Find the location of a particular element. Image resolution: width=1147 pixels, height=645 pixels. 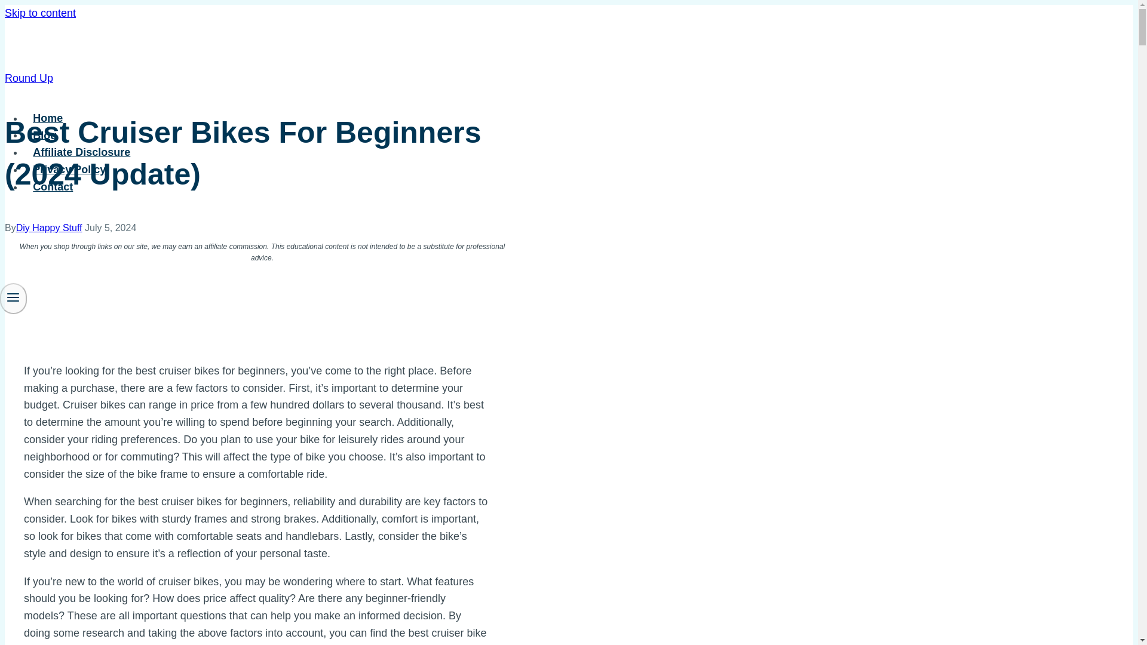

Skip to content is located at coordinates (39, 13).